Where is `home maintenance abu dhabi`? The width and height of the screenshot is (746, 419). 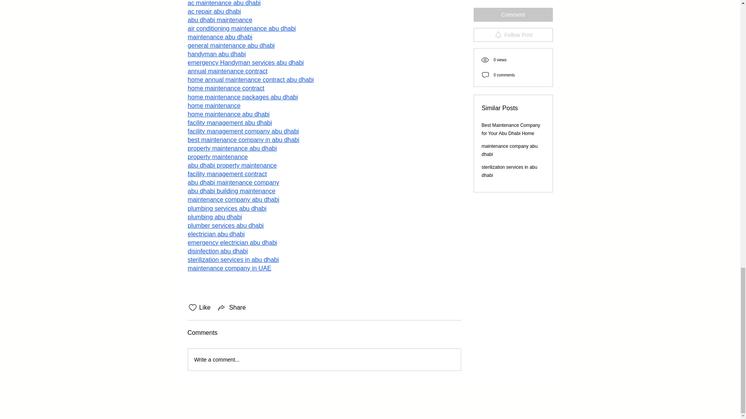
home maintenance abu dhabi is located at coordinates (228, 114).